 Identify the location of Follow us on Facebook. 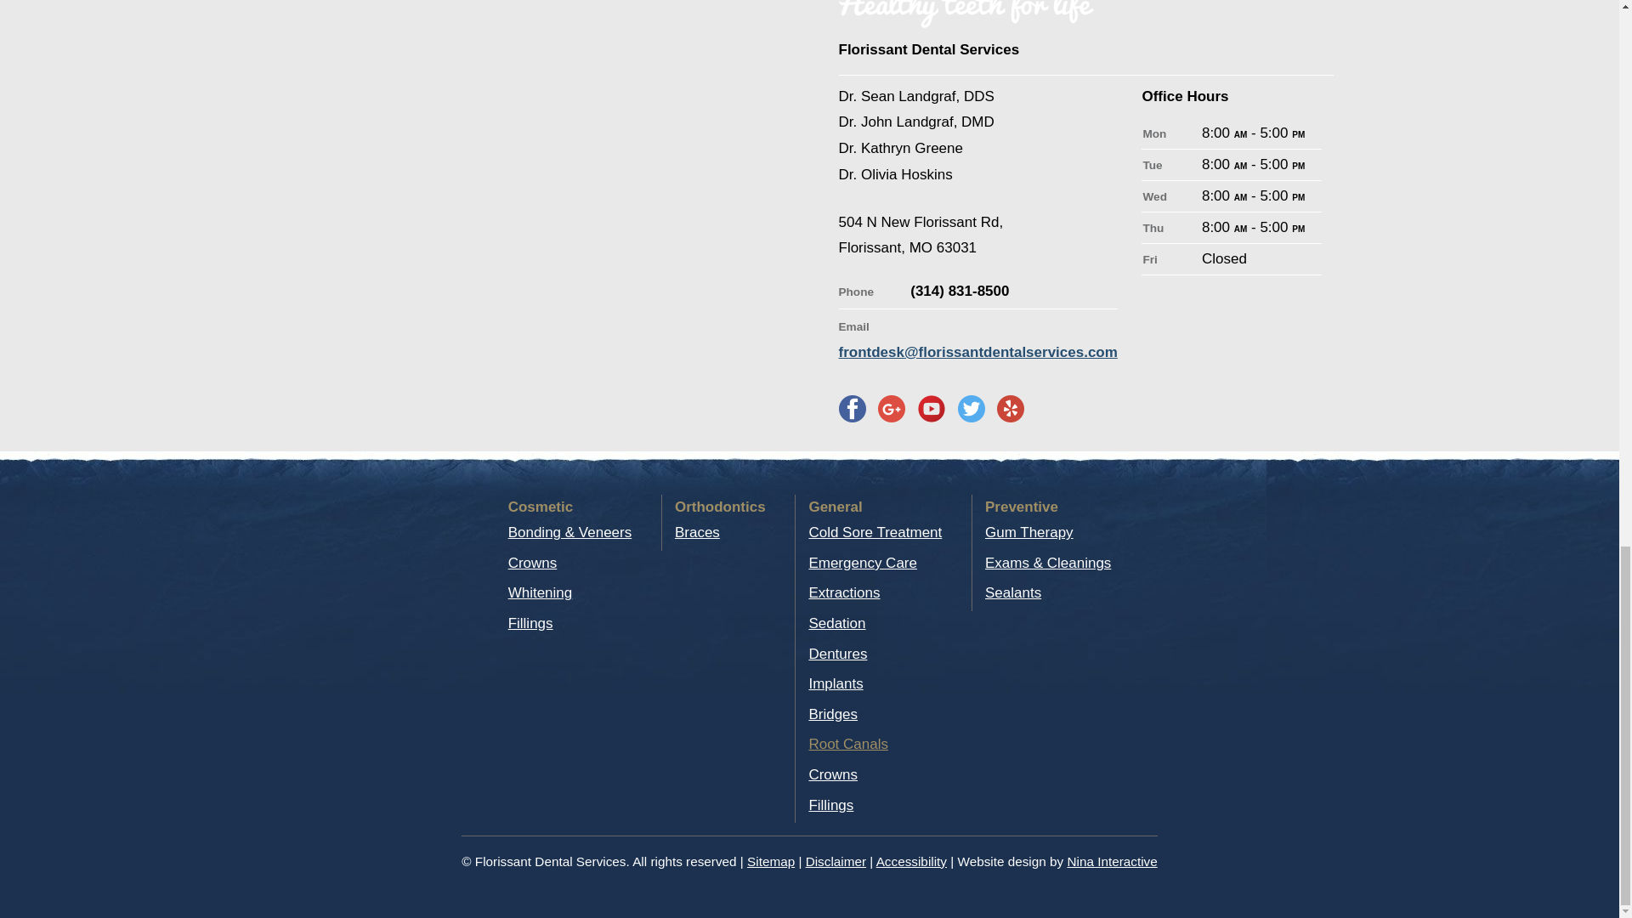
(972, 408).